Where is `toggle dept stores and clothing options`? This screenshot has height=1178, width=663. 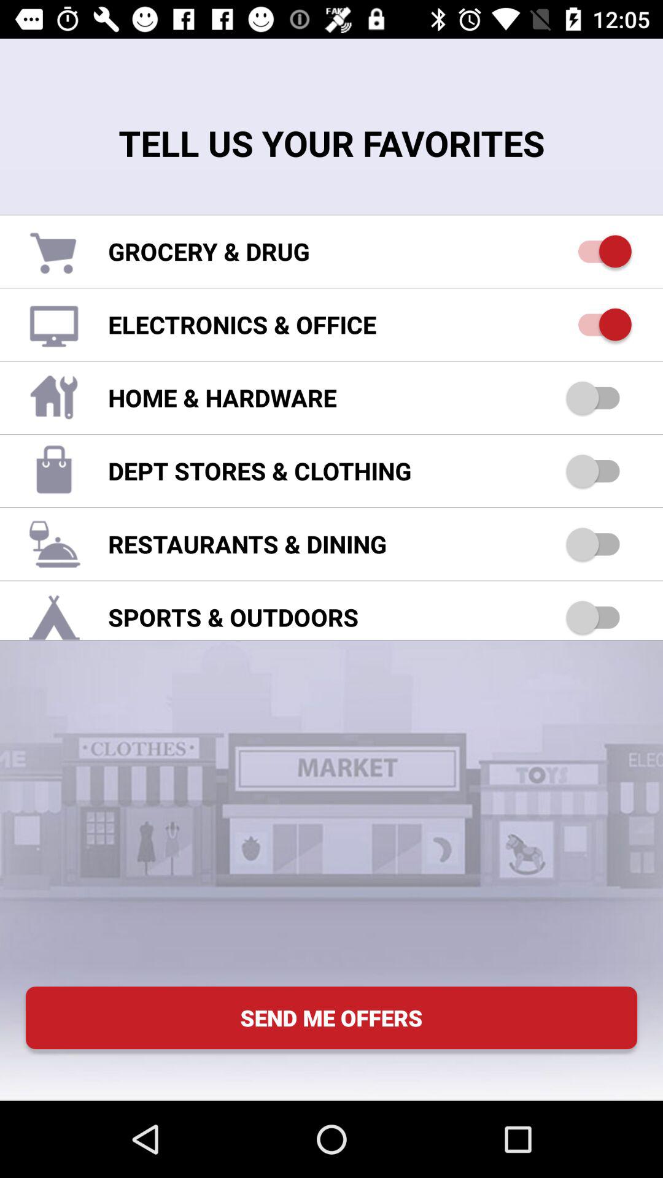 toggle dept stores and clothing options is located at coordinates (599, 471).